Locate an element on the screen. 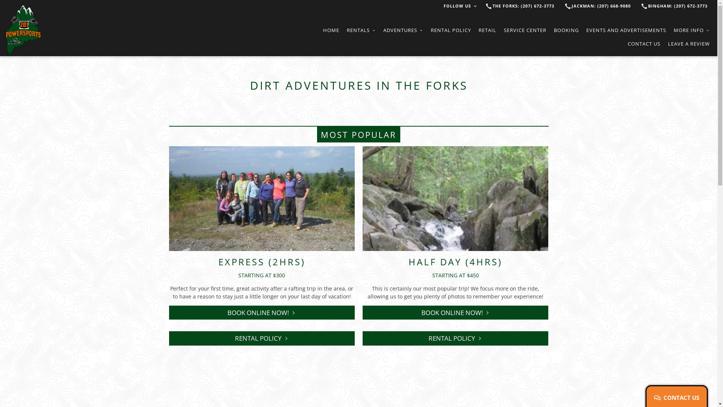 This screenshot has height=407, width=723. RENTAL POLICY is located at coordinates (262, 338).